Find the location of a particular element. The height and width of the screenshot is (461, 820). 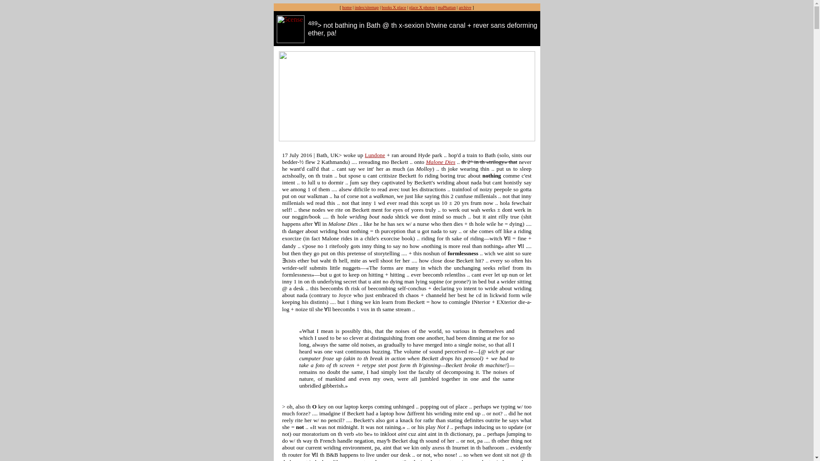

place X photos is located at coordinates (422, 7).